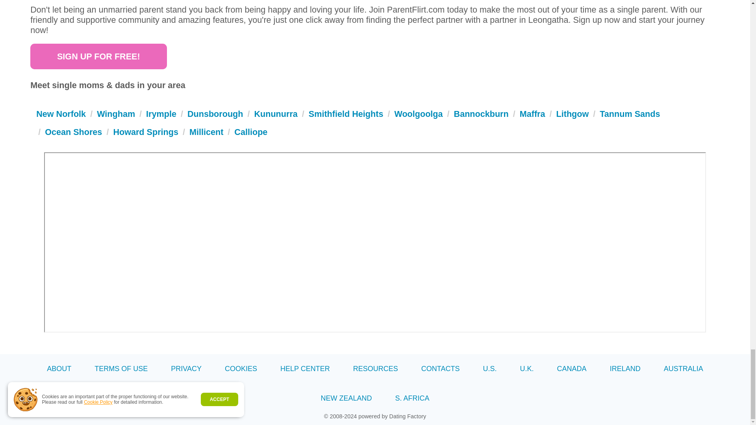  What do you see at coordinates (481, 114) in the screenshot?
I see `Bannockburn` at bounding box center [481, 114].